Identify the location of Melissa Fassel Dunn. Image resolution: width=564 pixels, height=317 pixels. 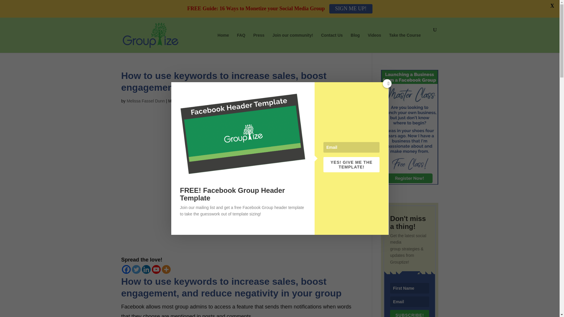
(145, 101).